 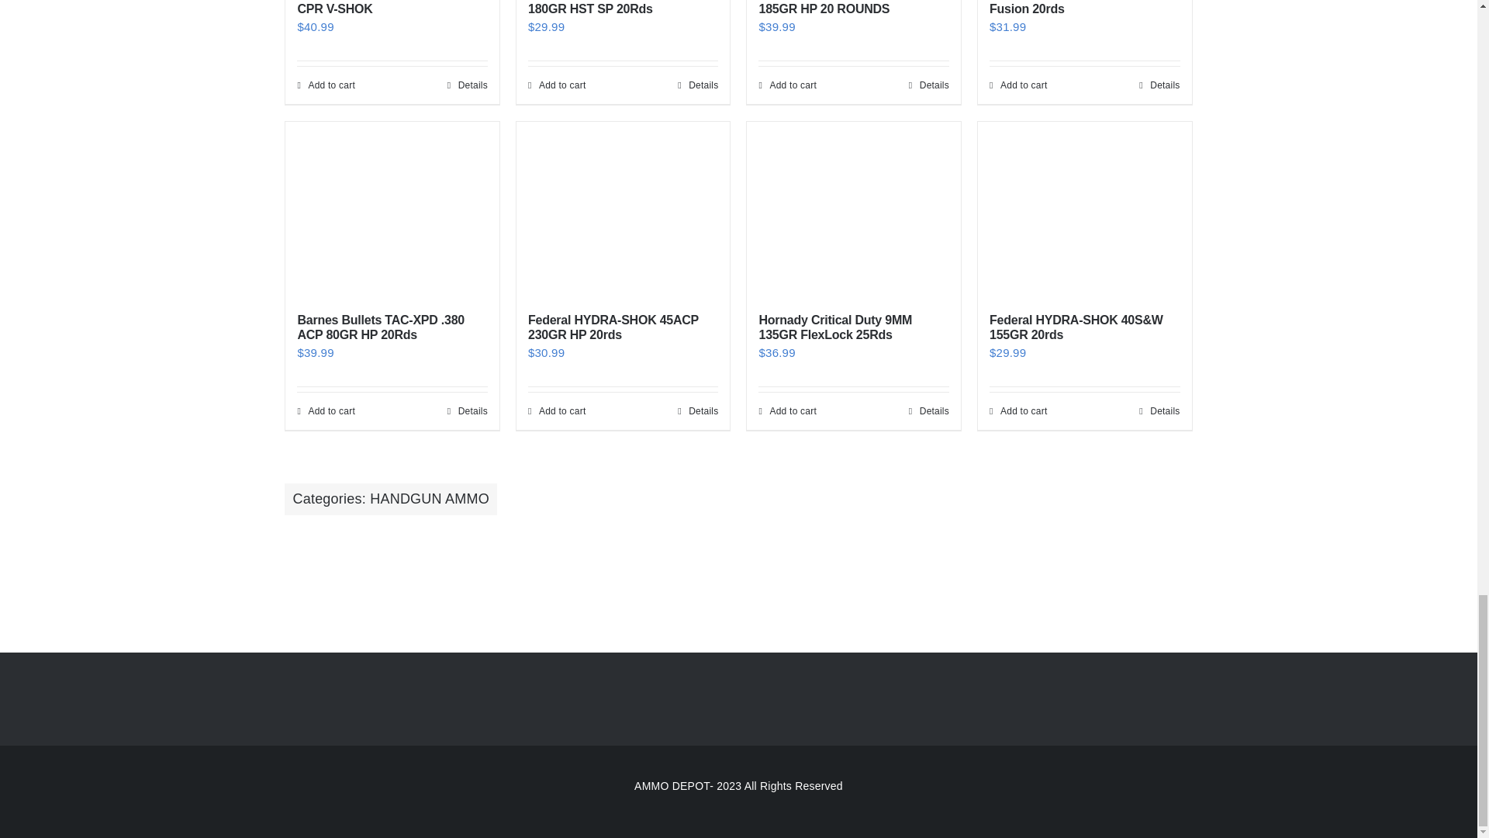 What do you see at coordinates (468, 85) in the screenshot?
I see `Details` at bounding box center [468, 85].